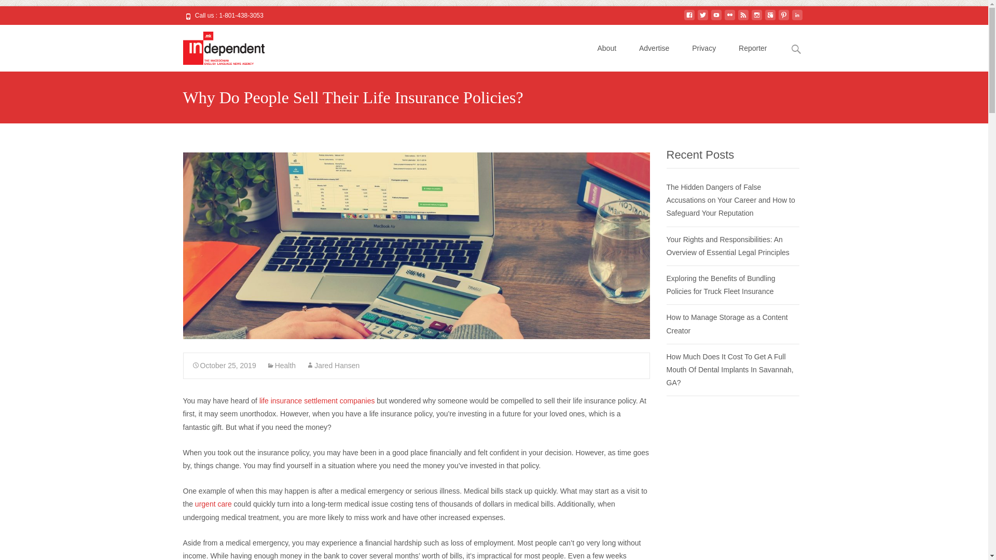 The height and width of the screenshot is (560, 996). What do you see at coordinates (783, 19) in the screenshot?
I see `pinterest` at bounding box center [783, 19].